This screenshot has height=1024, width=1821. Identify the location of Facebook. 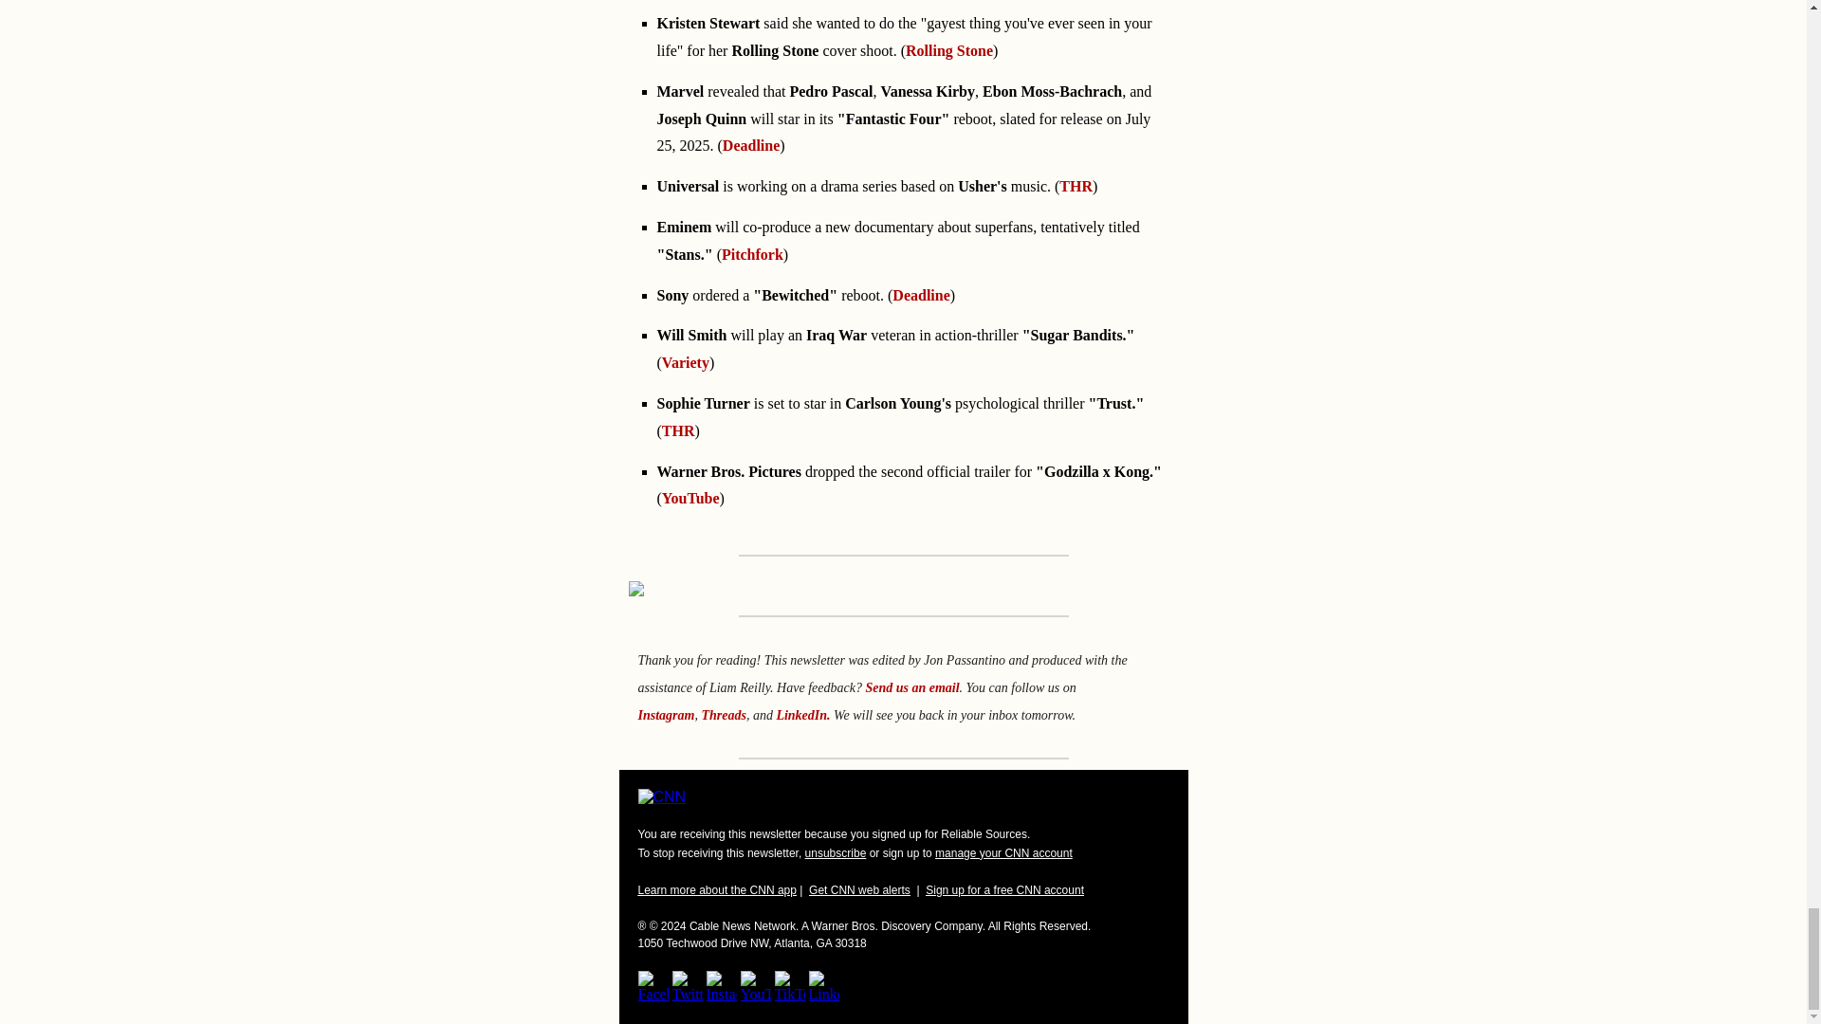
(653, 986).